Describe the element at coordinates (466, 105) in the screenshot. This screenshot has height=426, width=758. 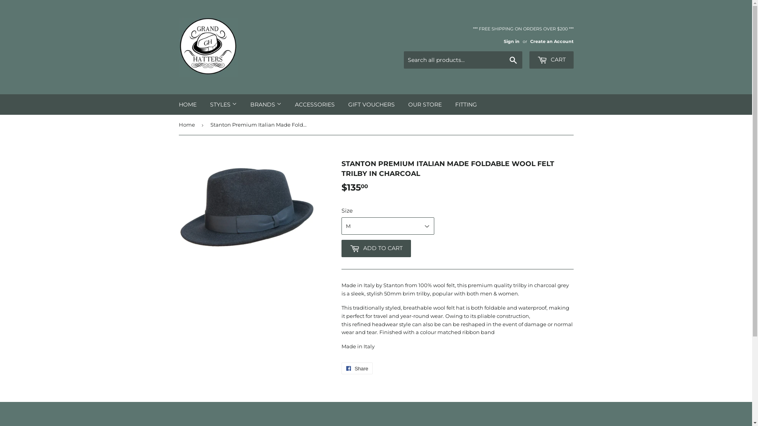
I see `FITTING` at that location.